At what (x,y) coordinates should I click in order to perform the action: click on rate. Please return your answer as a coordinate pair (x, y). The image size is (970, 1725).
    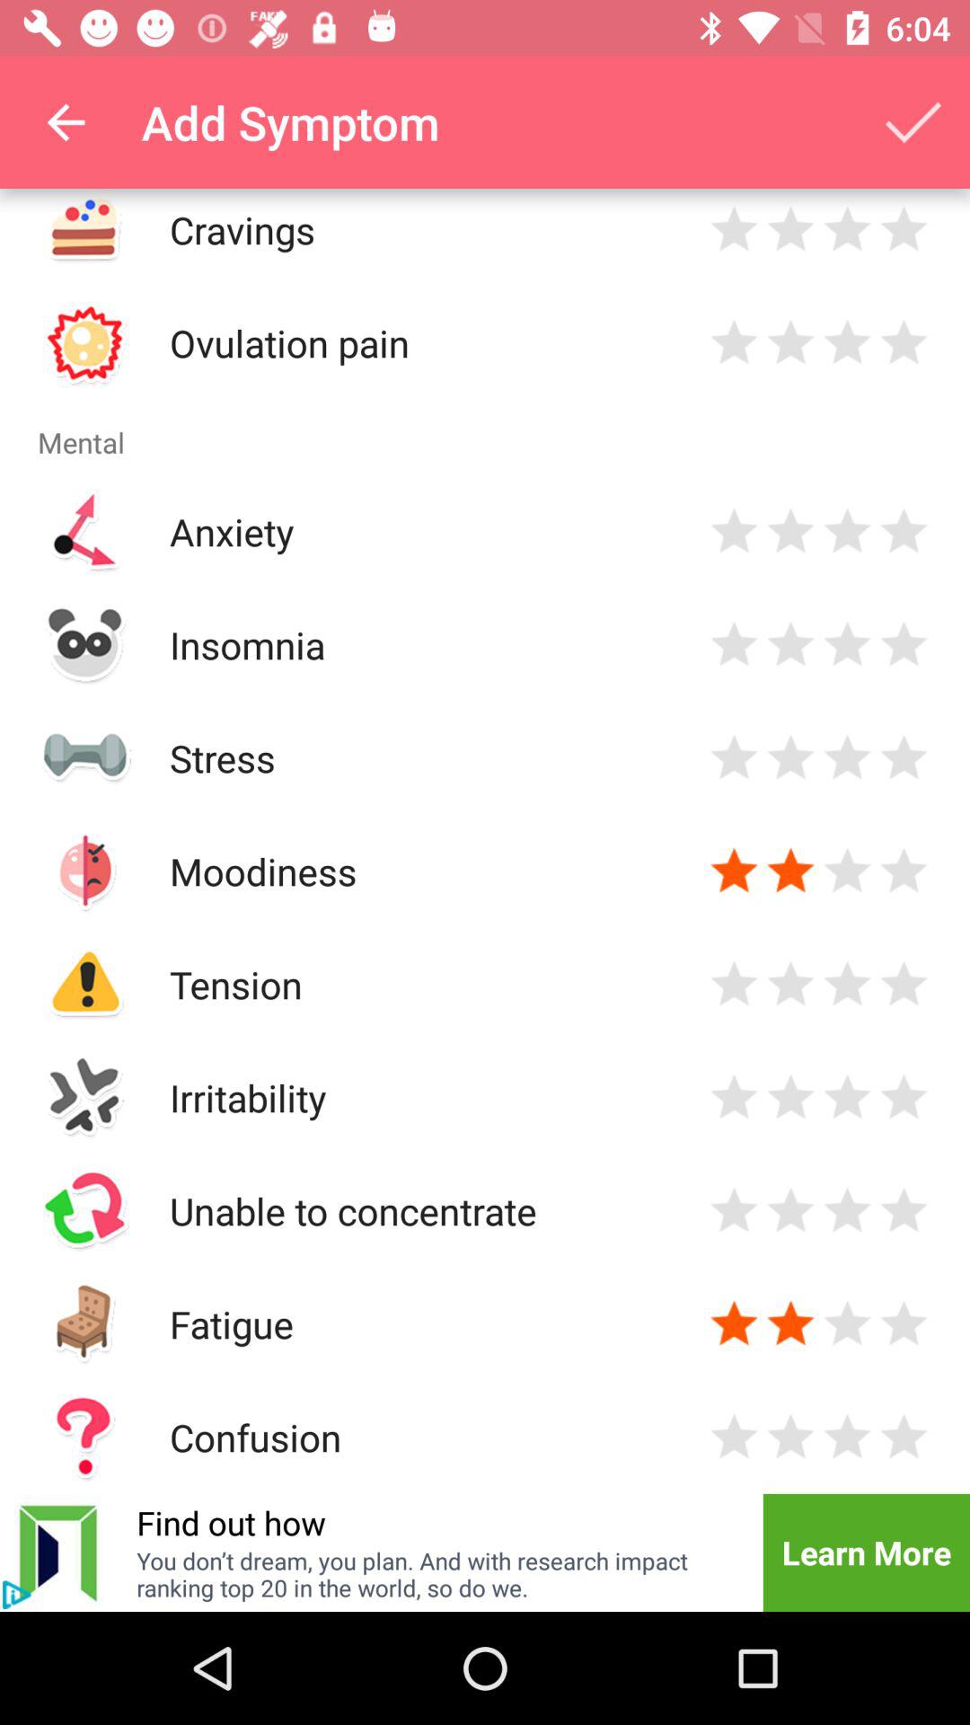
    Looking at the image, I should click on (790, 230).